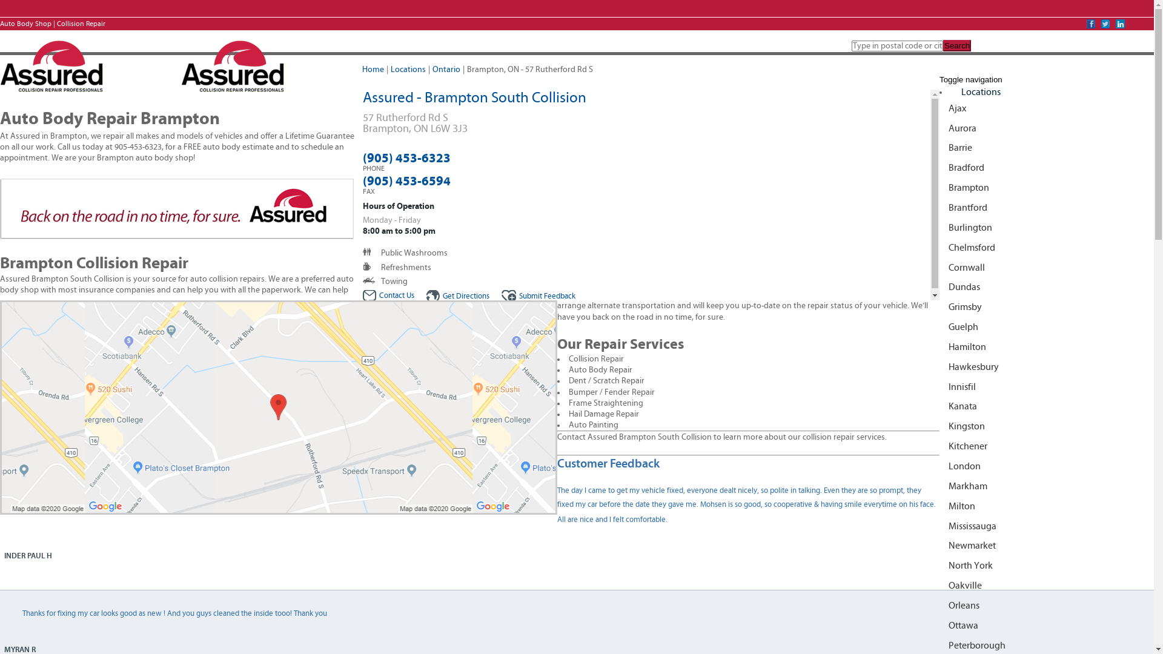 The width and height of the screenshot is (1163, 654). I want to click on Locations, so click(981, 92).